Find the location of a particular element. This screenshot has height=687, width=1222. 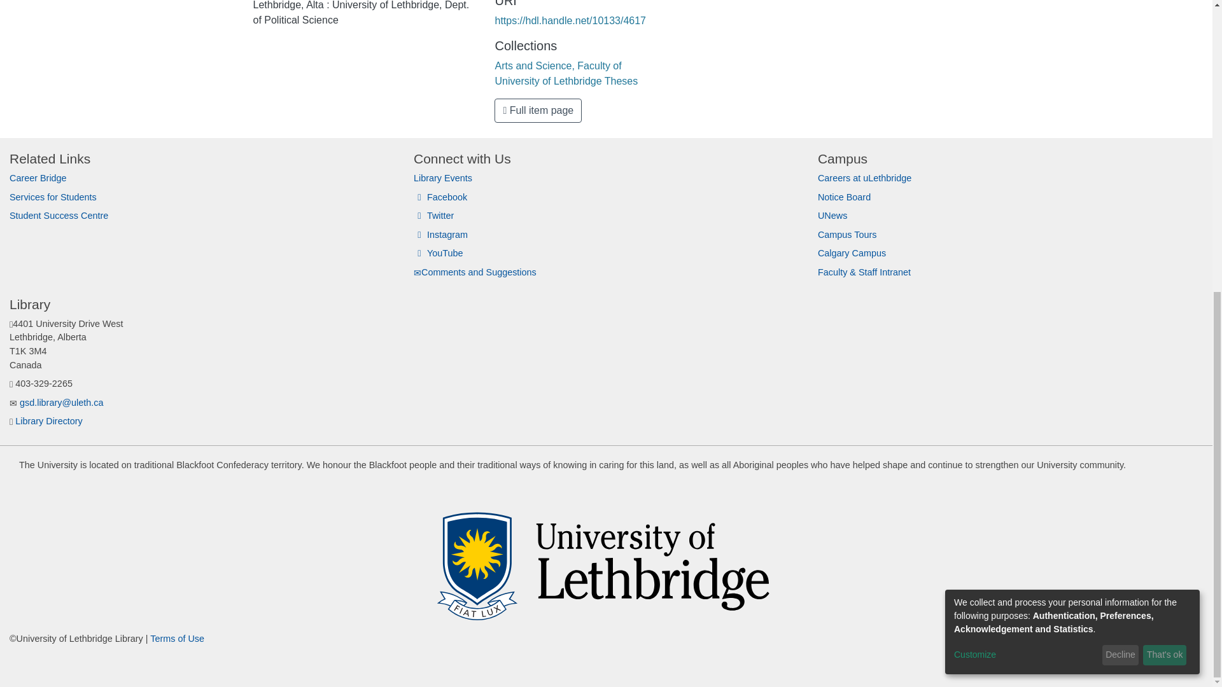

Facebook is located at coordinates (440, 197).